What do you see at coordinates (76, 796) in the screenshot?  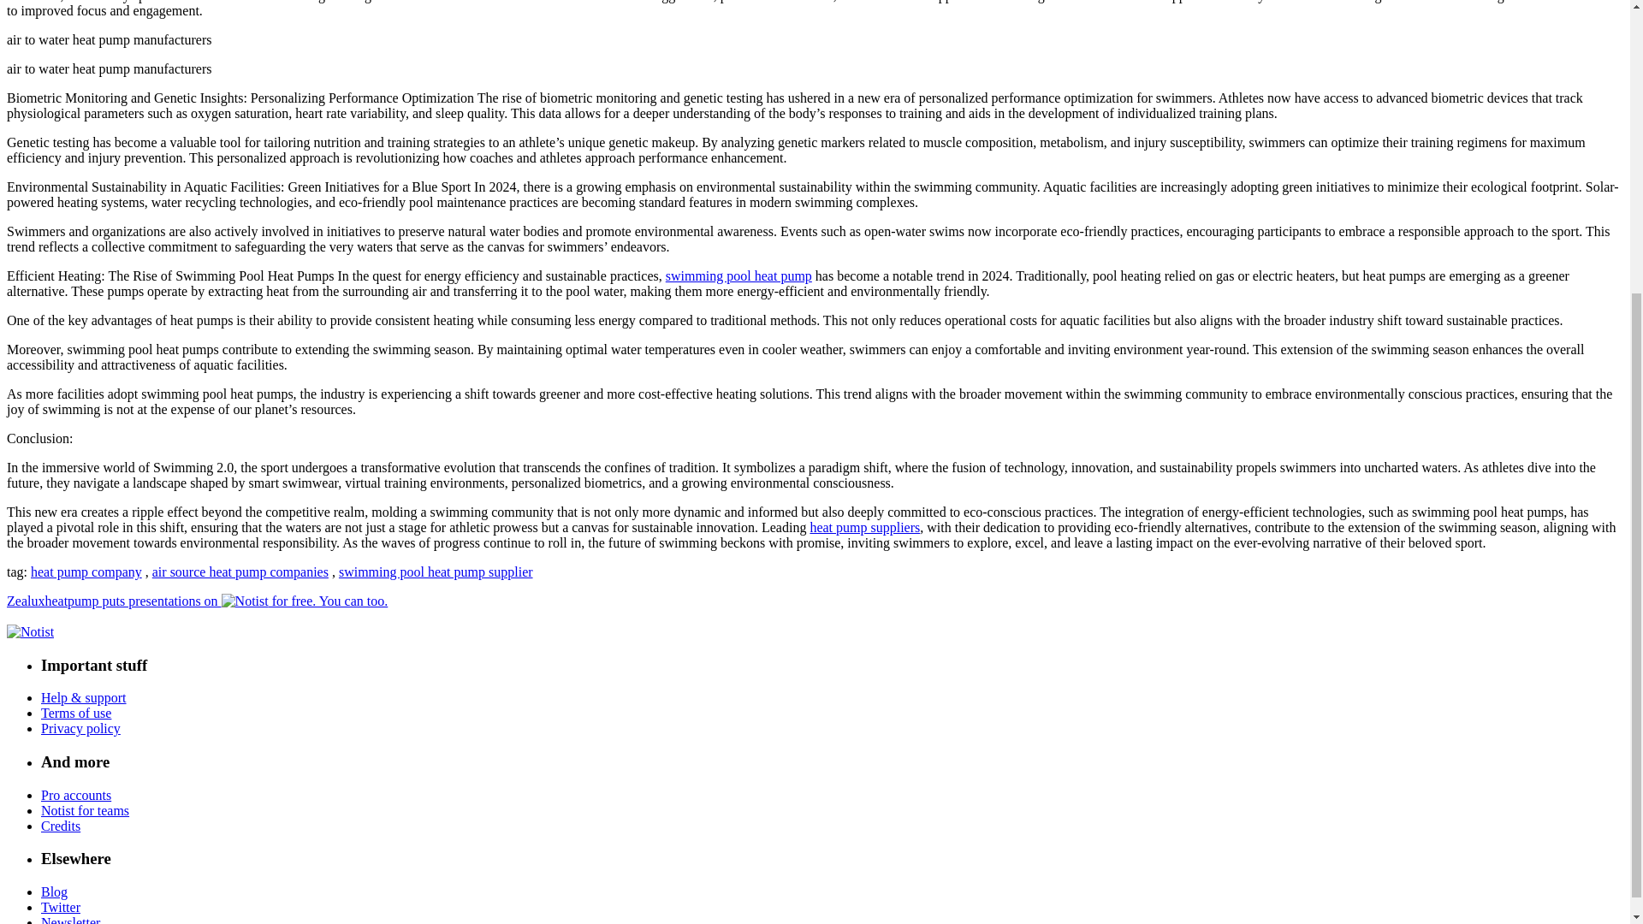 I see `Pro accounts` at bounding box center [76, 796].